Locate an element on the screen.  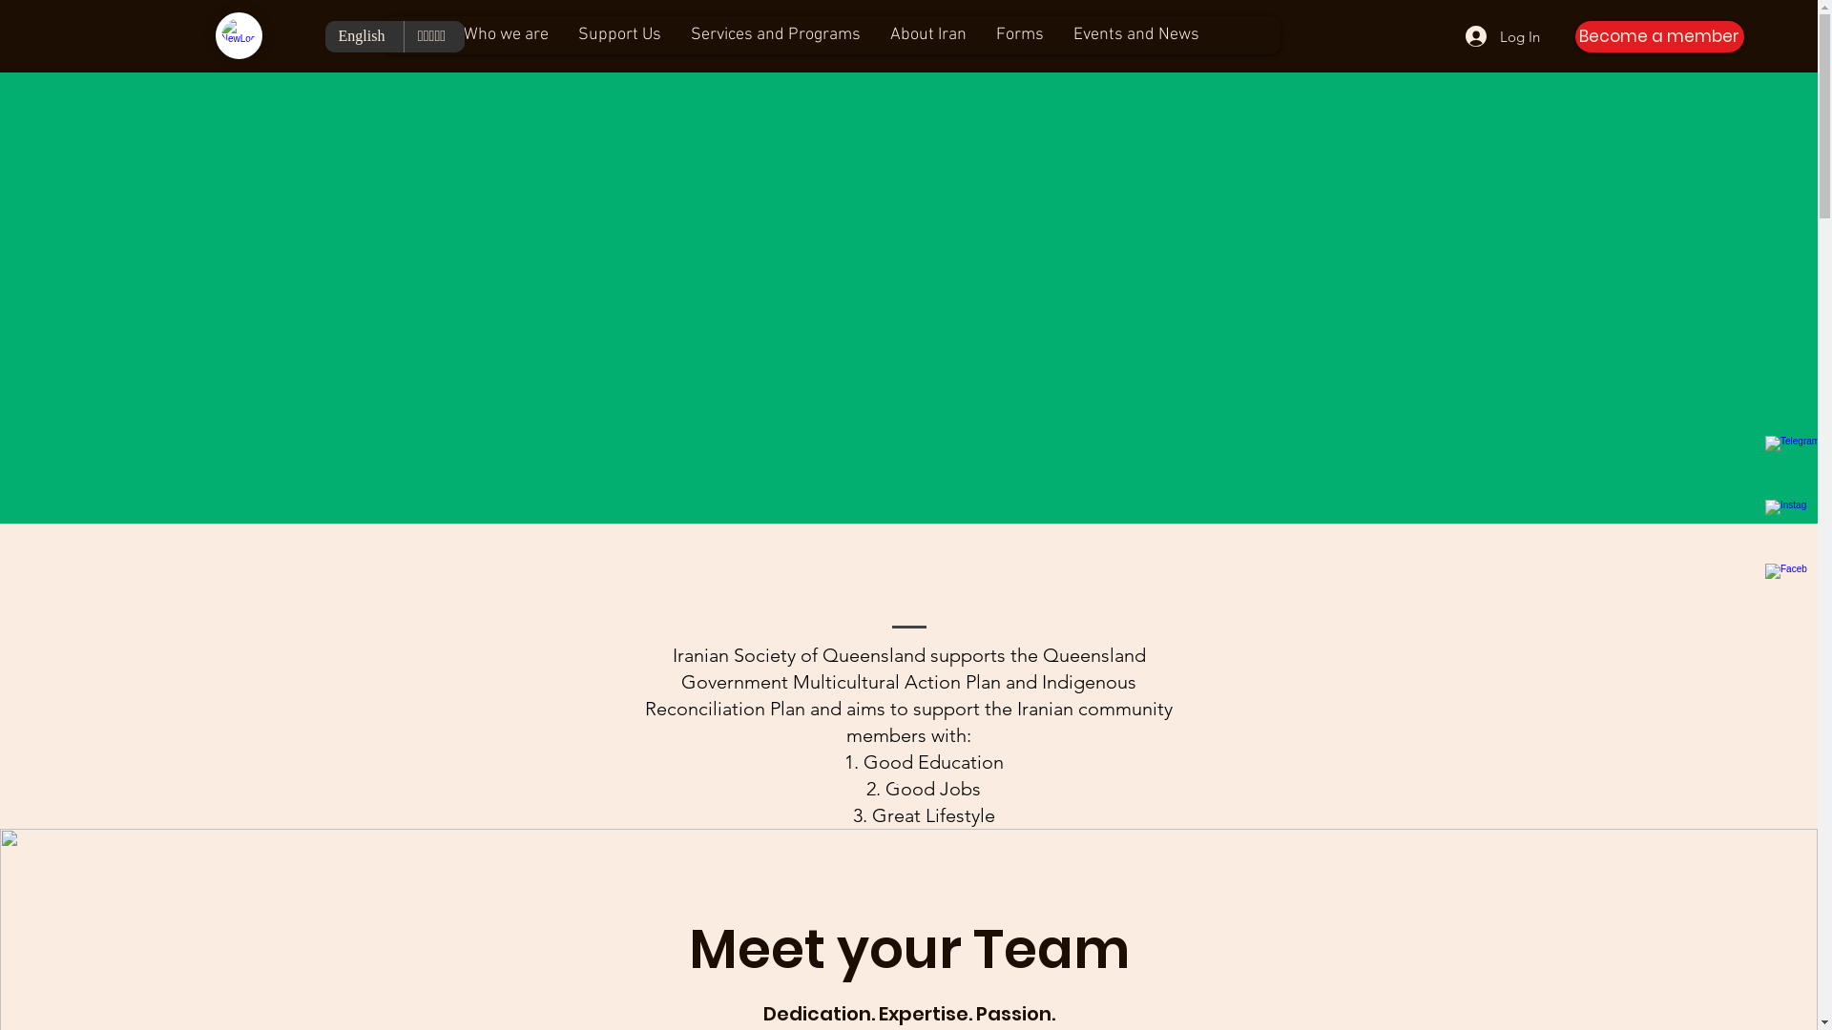
Forms is located at coordinates (1019, 35).